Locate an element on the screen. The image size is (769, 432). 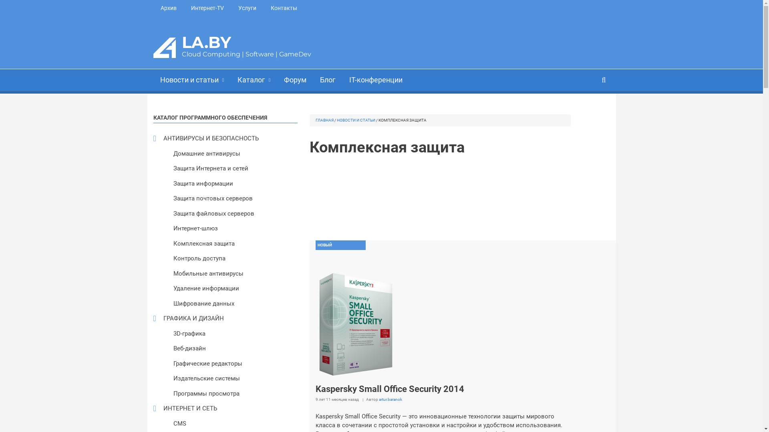
LA.BY is located at coordinates (207, 42).